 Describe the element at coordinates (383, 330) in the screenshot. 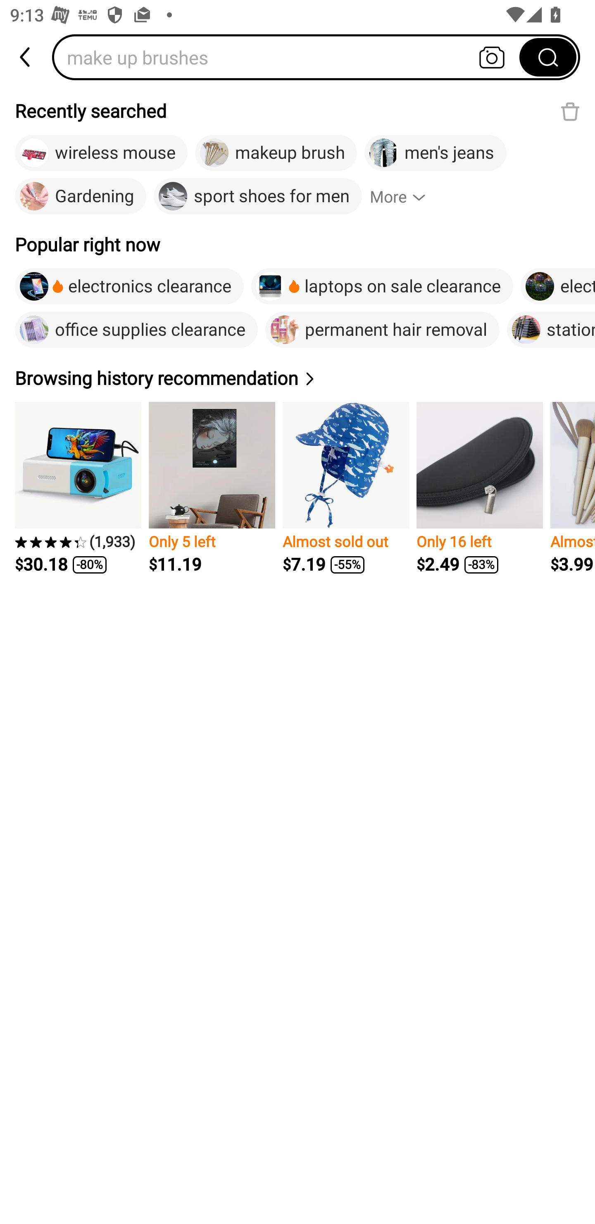

I see `permanent hair removal` at that location.